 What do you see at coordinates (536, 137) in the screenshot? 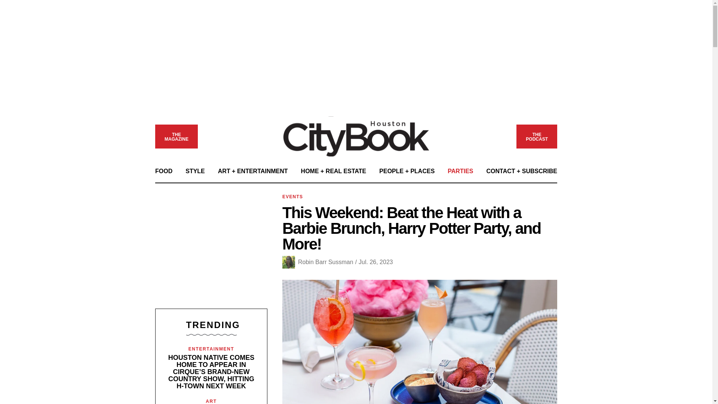
I see `FOOD` at bounding box center [536, 137].